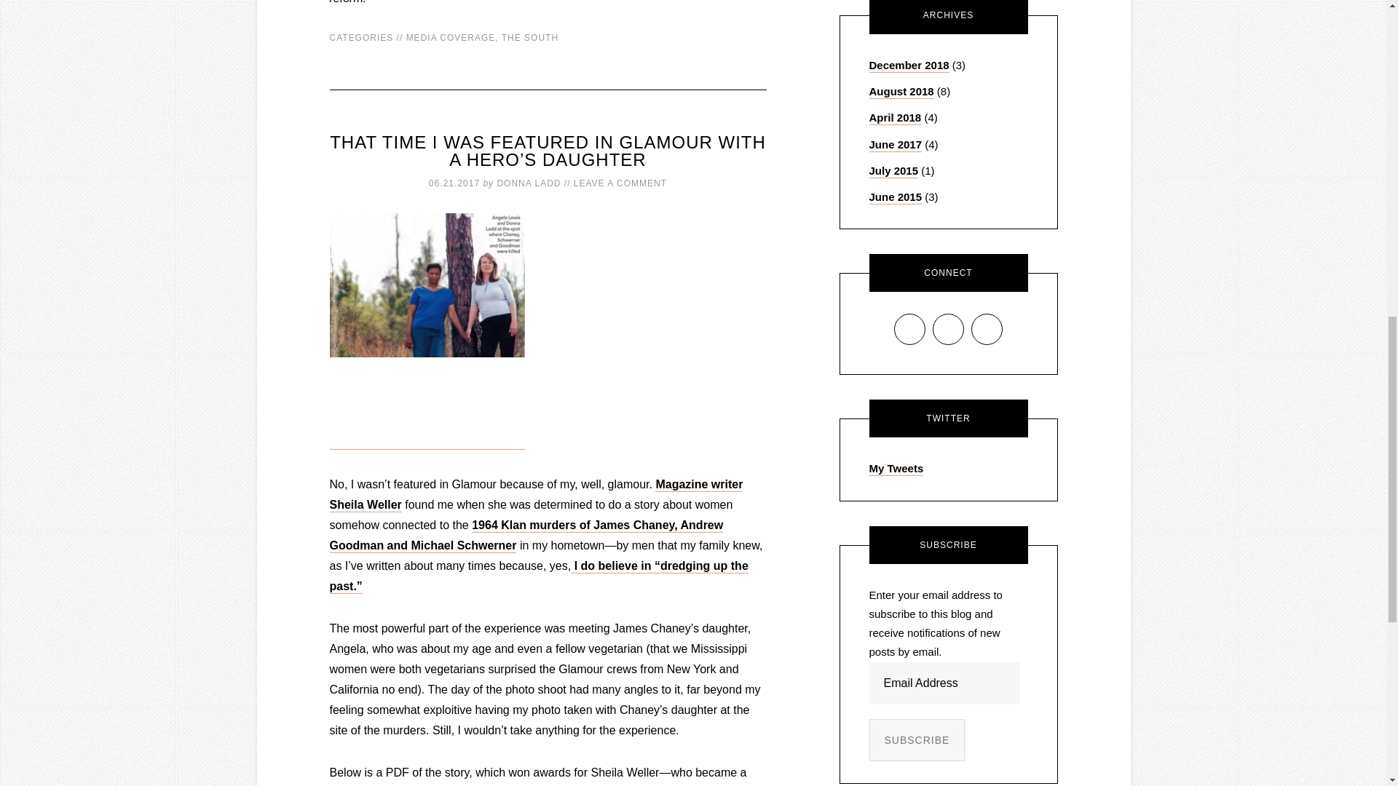  What do you see at coordinates (948, 329) in the screenshot?
I see `Linkedin` at bounding box center [948, 329].